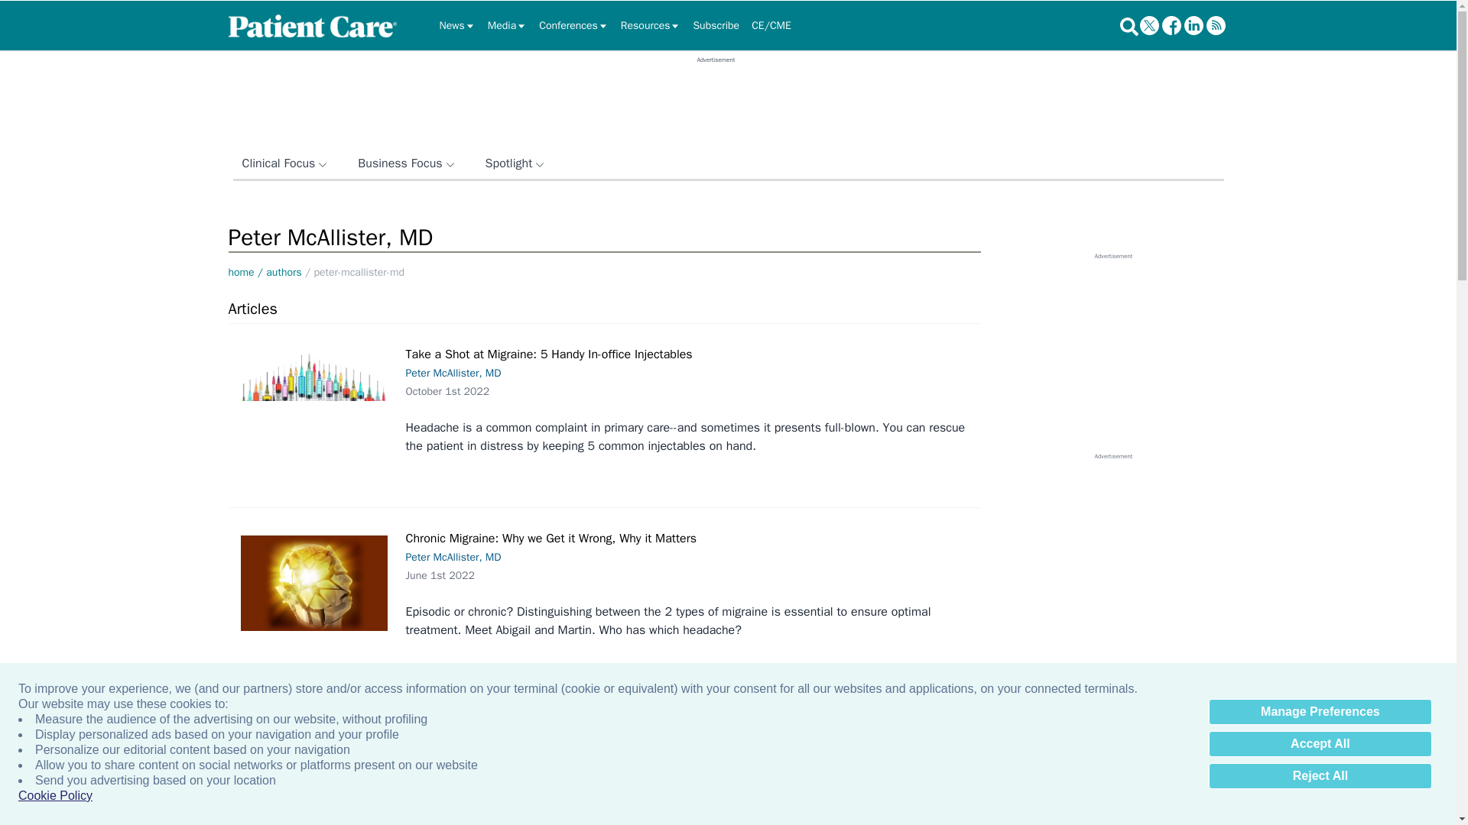  I want to click on 3rd party ad content, so click(1112, 556).